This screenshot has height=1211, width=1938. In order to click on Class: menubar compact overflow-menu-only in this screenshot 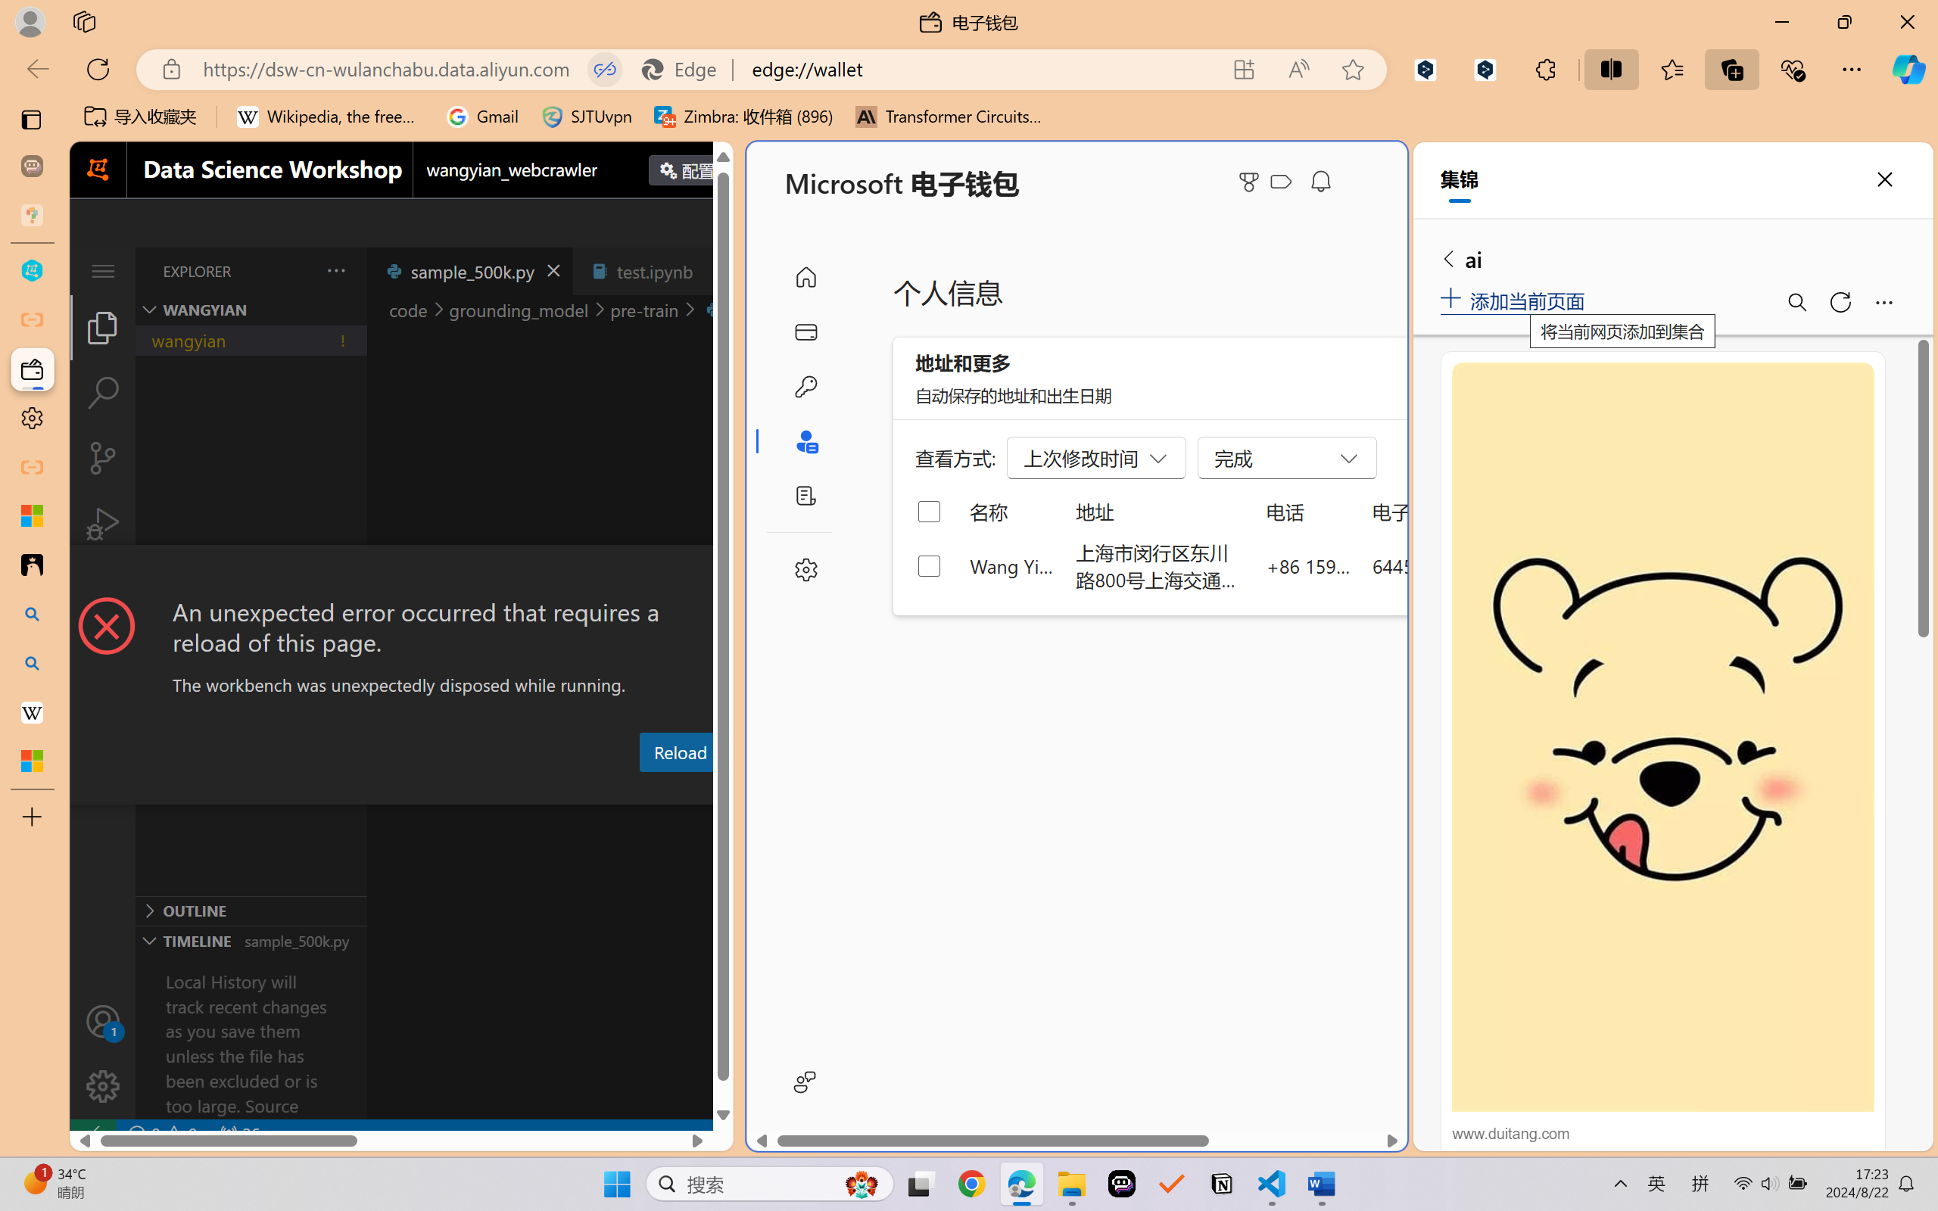, I will do `click(103, 271)`.